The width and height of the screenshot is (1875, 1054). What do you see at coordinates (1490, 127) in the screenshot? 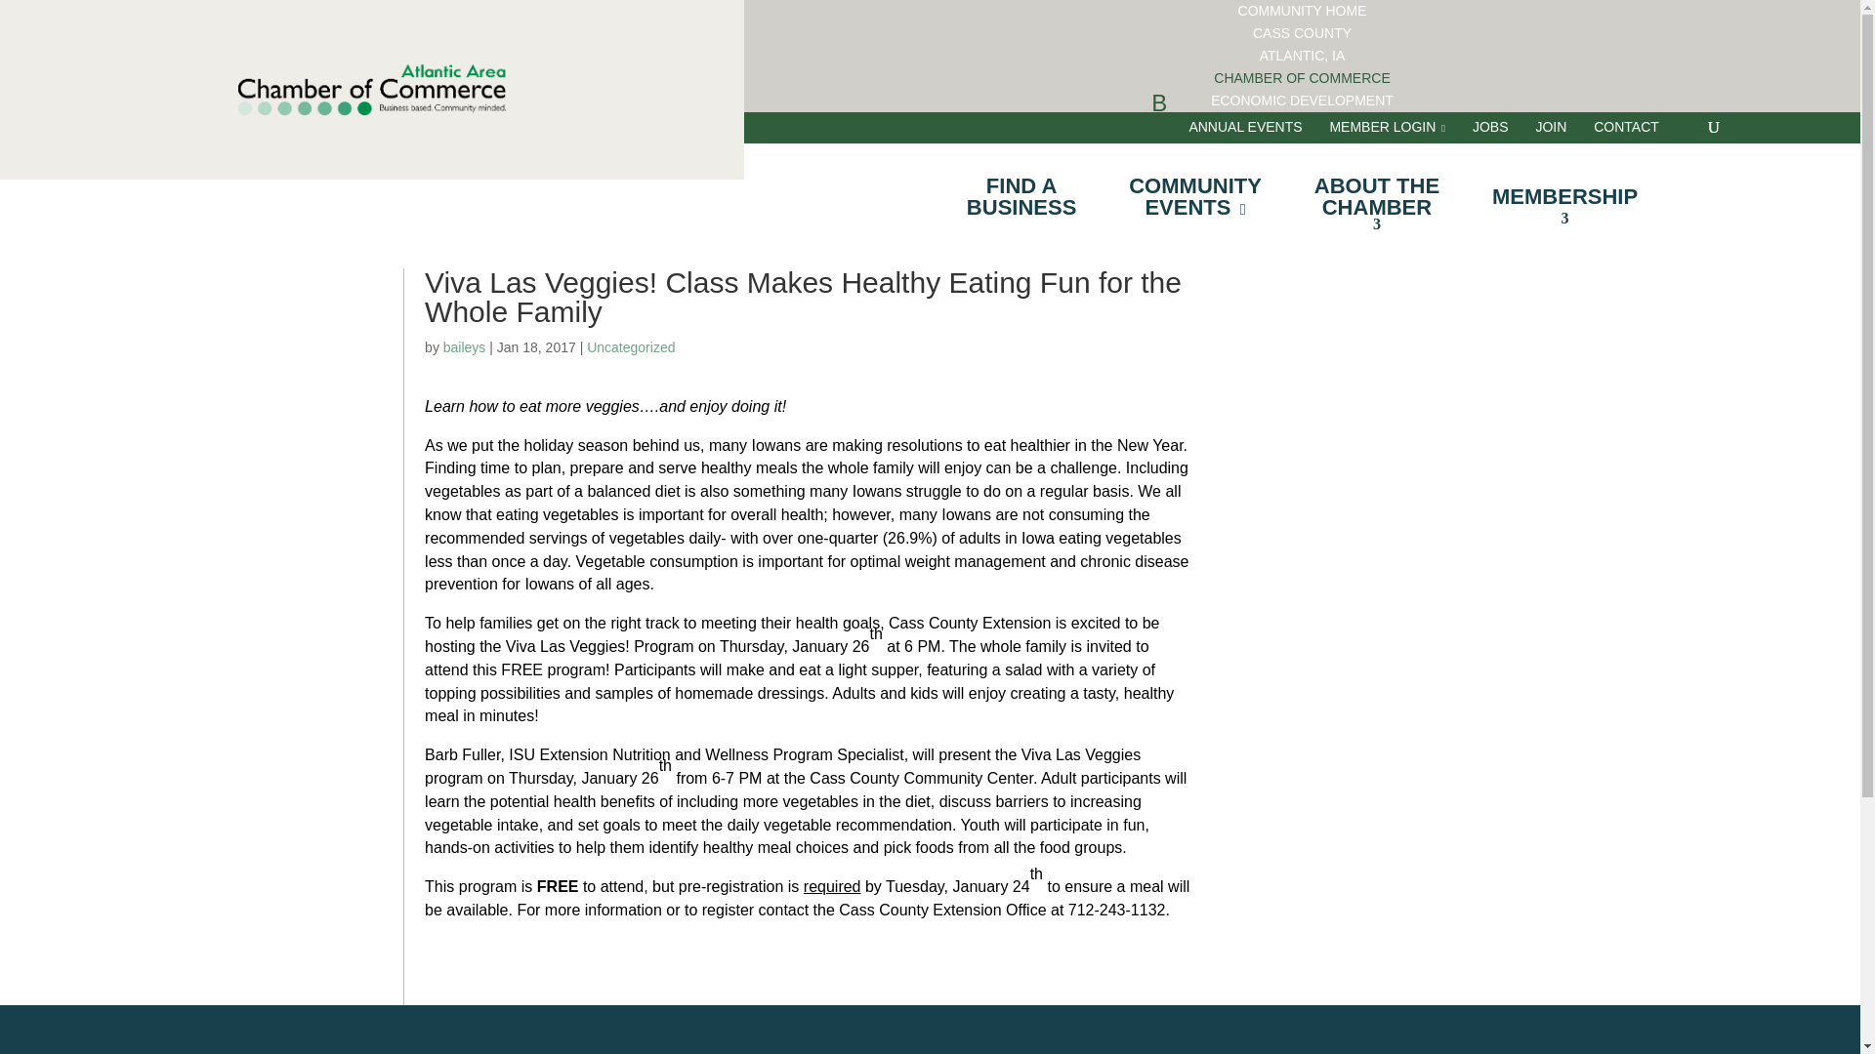
I see `COMMUNITY HOME` at bounding box center [1490, 127].